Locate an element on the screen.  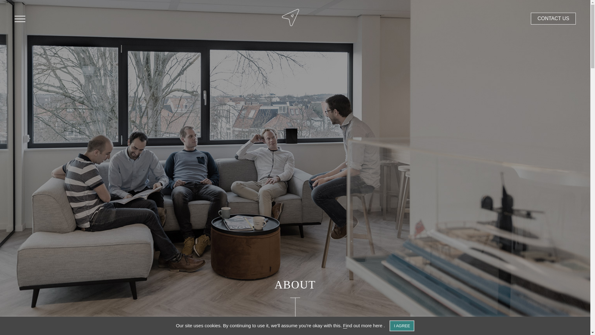
I AGREE is located at coordinates (402, 326).